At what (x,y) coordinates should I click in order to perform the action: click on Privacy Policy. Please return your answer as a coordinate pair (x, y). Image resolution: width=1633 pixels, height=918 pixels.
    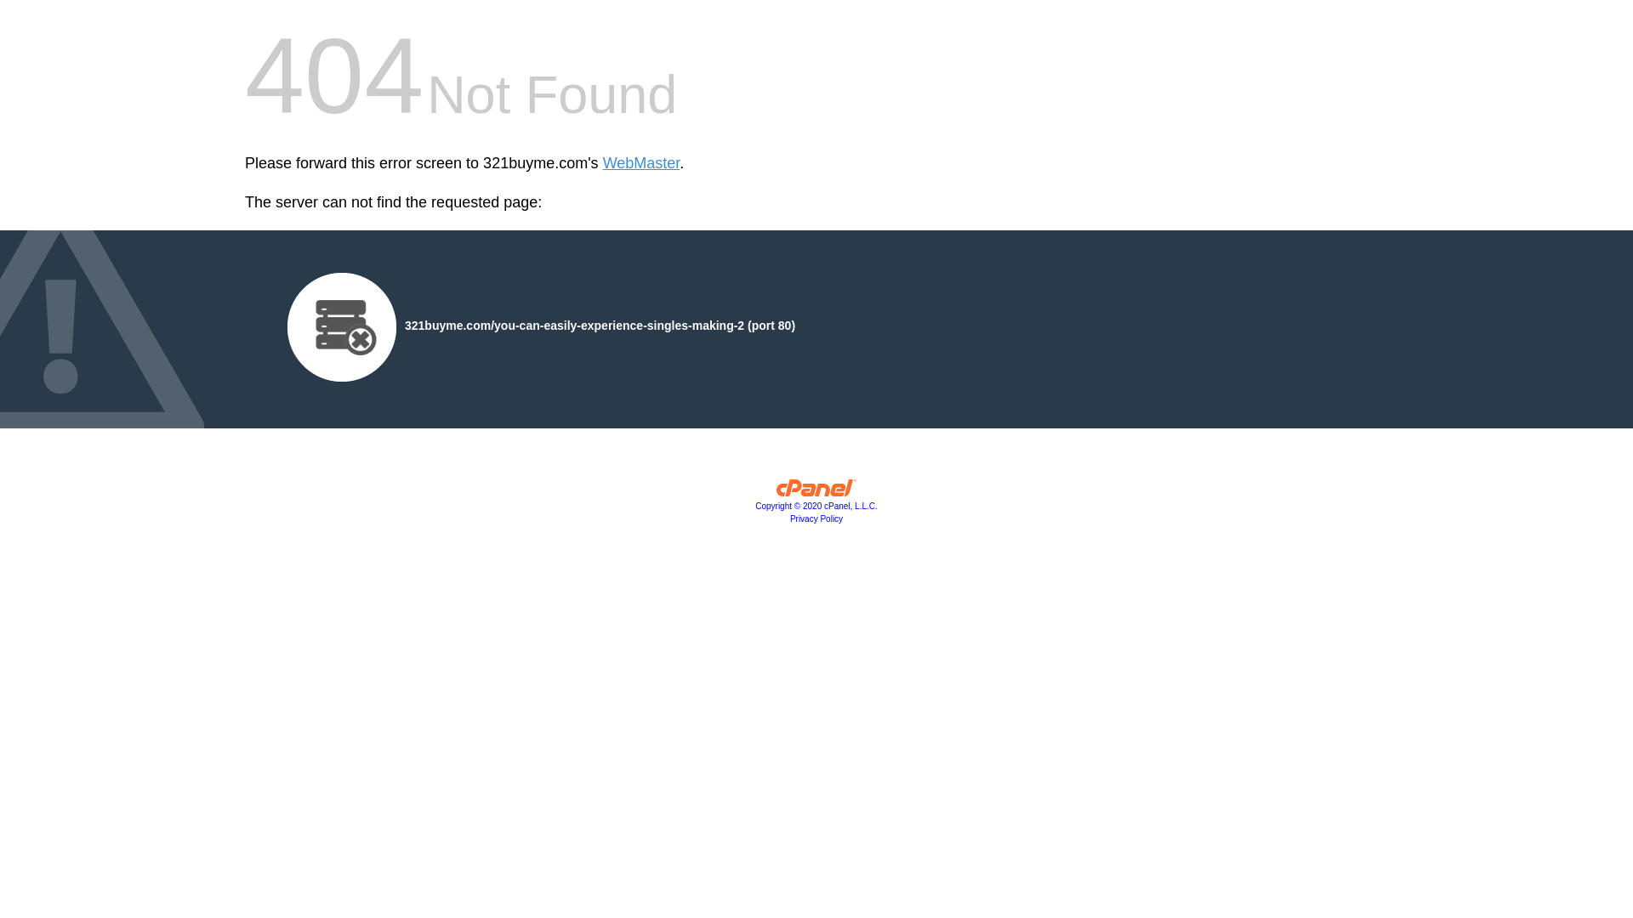
    Looking at the image, I should click on (816, 518).